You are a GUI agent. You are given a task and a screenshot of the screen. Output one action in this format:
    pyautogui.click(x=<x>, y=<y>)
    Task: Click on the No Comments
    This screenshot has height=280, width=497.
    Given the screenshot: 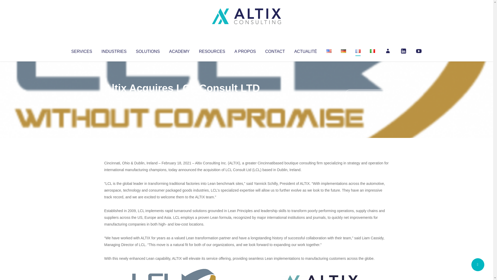 What is the action you would take?
    pyautogui.click(x=367, y=95)
    